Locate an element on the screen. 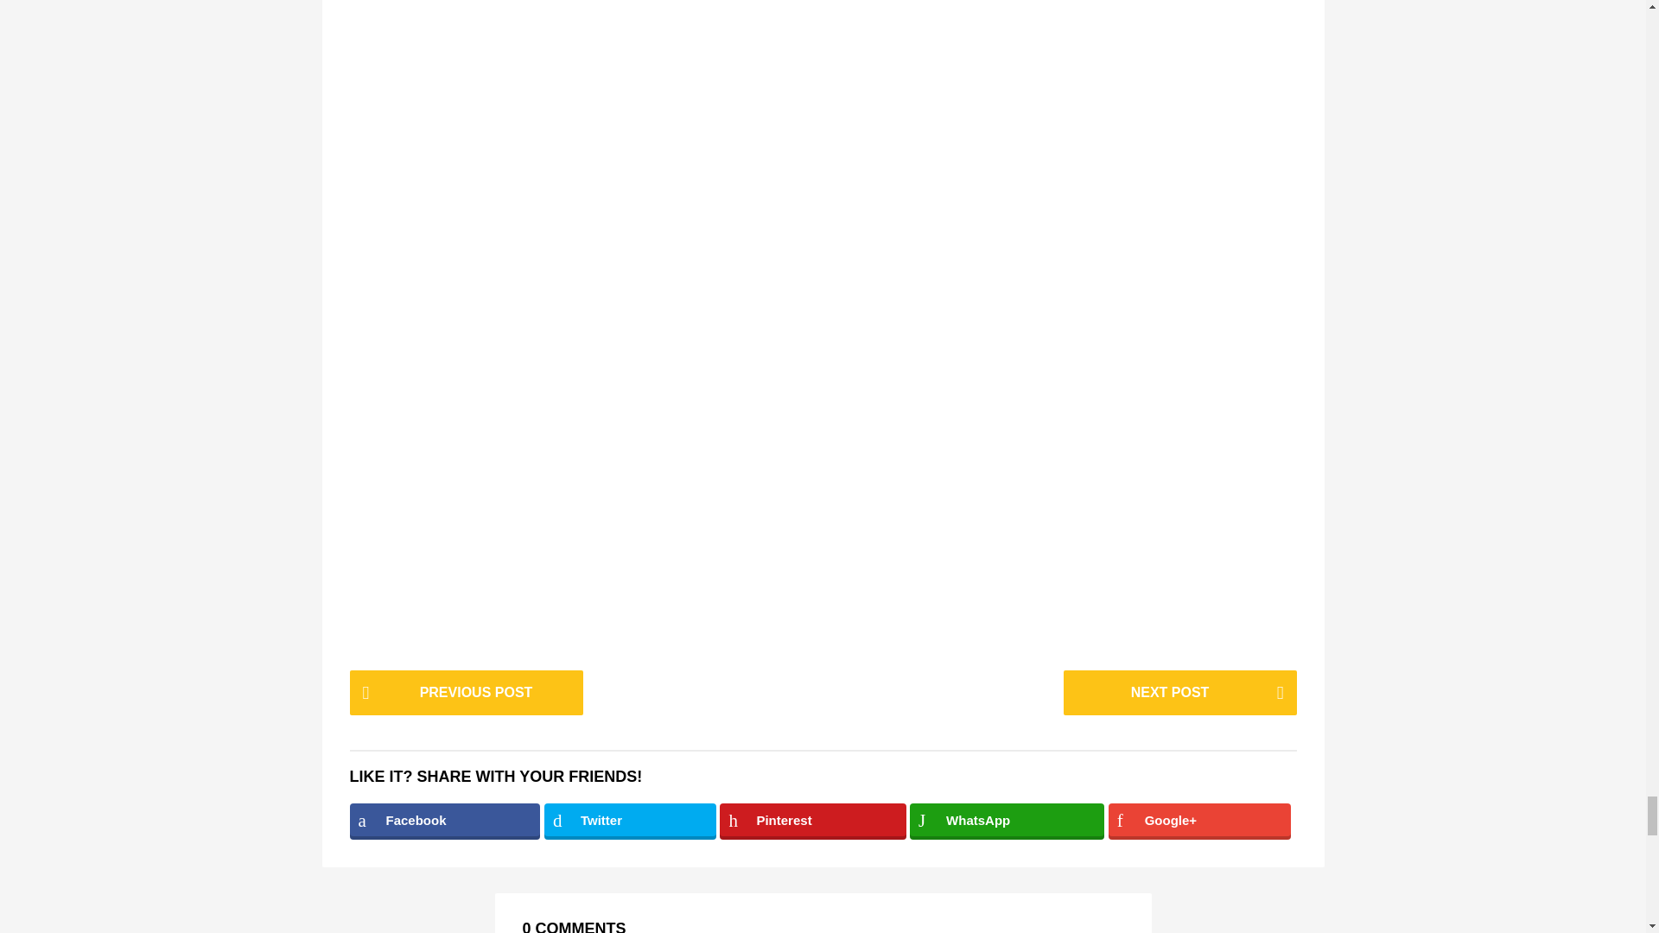 Image resolution: width=1659 pixels, height=933 pixels. Facebook is located at coordinates (444, 821).